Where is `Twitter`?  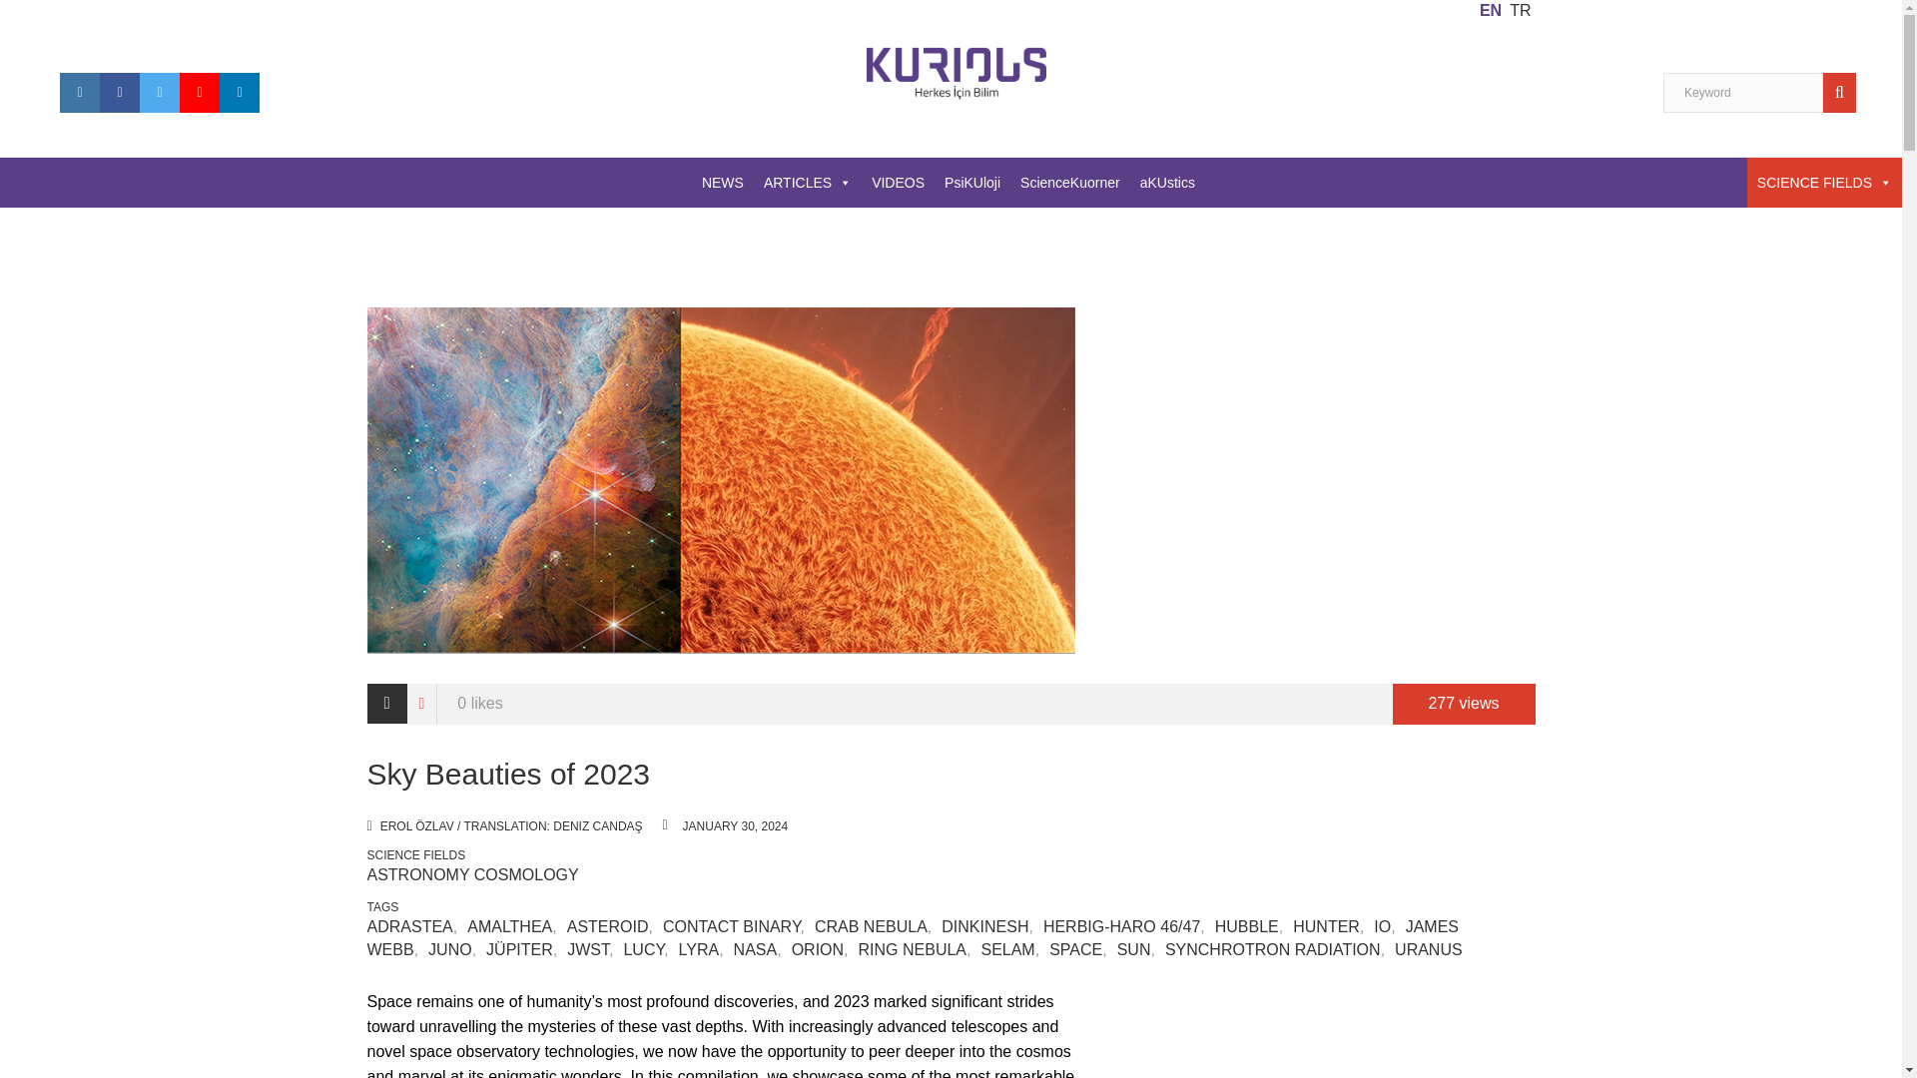
Twitter is located at coordinates (160, 93).